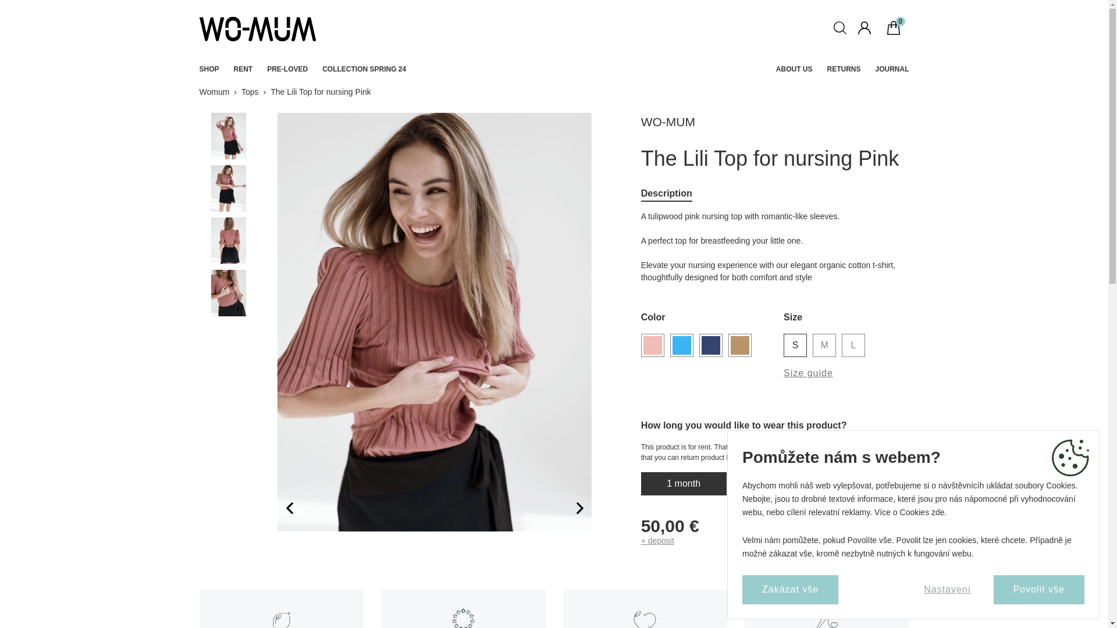  Describe the element at coordinates (891, 69) in the screenshot. I see `JOURNAL` at that location.